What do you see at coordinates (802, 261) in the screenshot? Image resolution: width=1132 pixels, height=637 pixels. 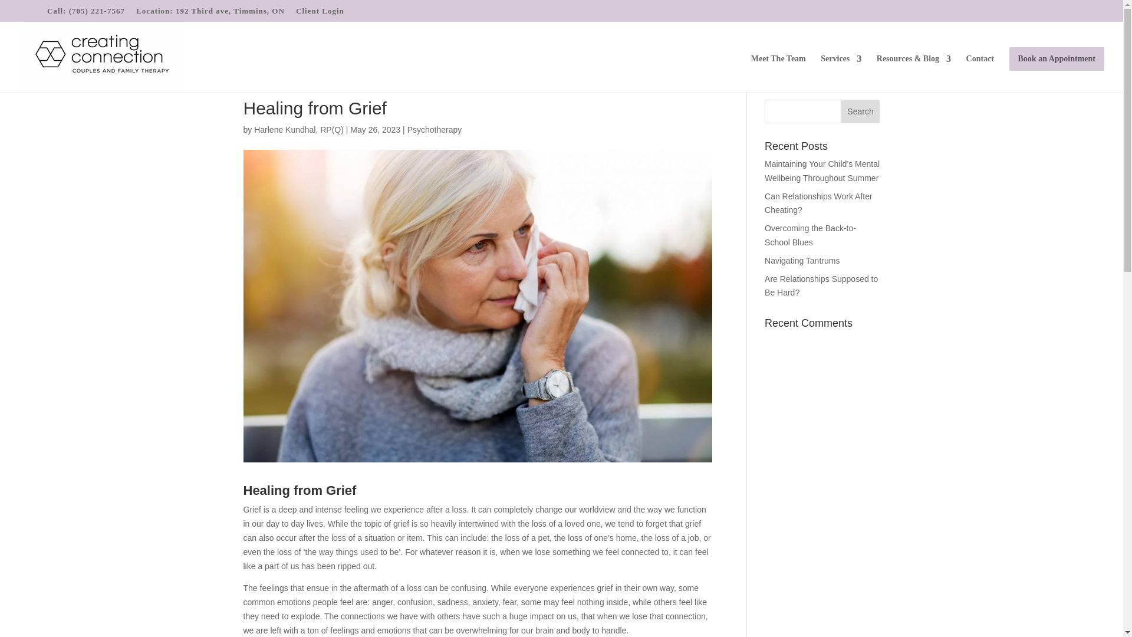 I see `Navigating Tantrums` at bounding box center [802, 261].